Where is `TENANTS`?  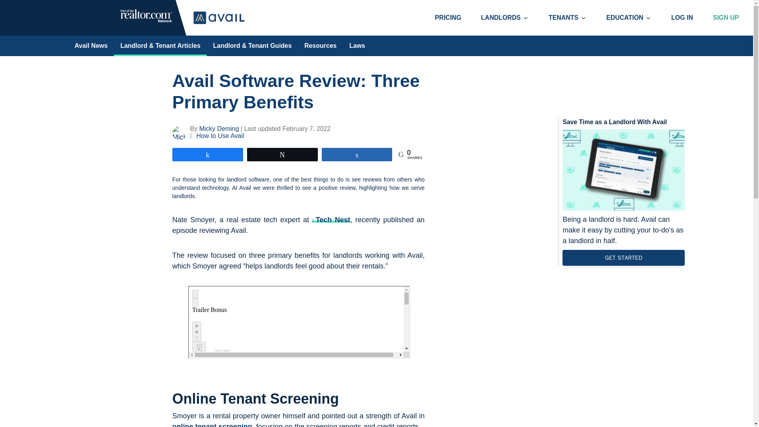
TENANTS is located at coordinates (568, 17).